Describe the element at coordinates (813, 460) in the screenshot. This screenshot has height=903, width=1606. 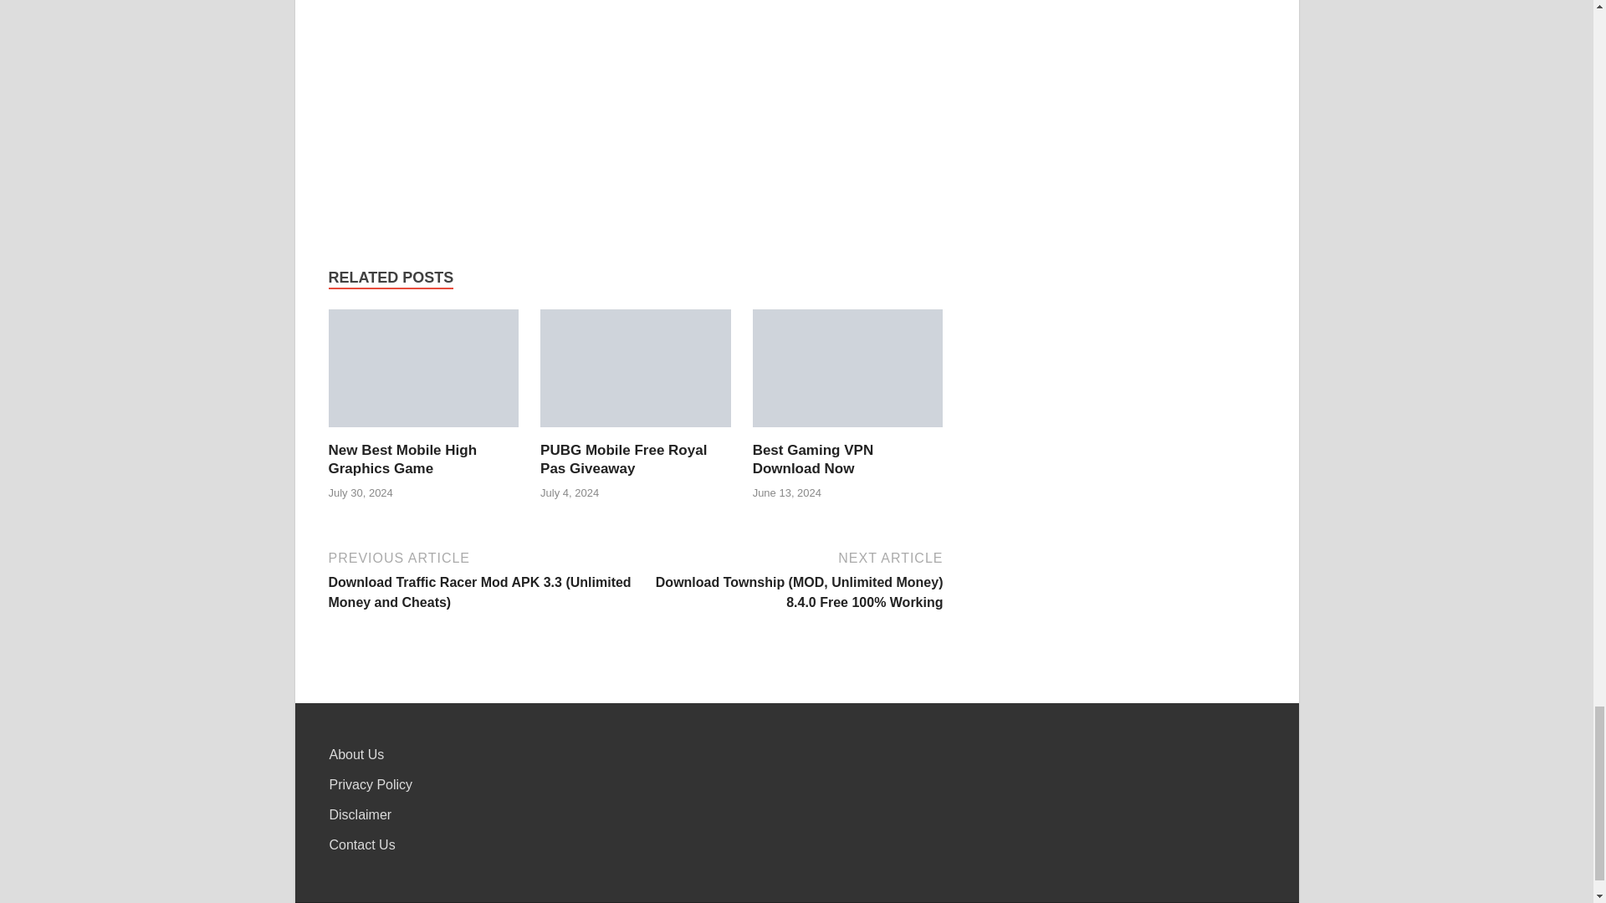
I see `Best Gaming VPN Download Now` at that location.